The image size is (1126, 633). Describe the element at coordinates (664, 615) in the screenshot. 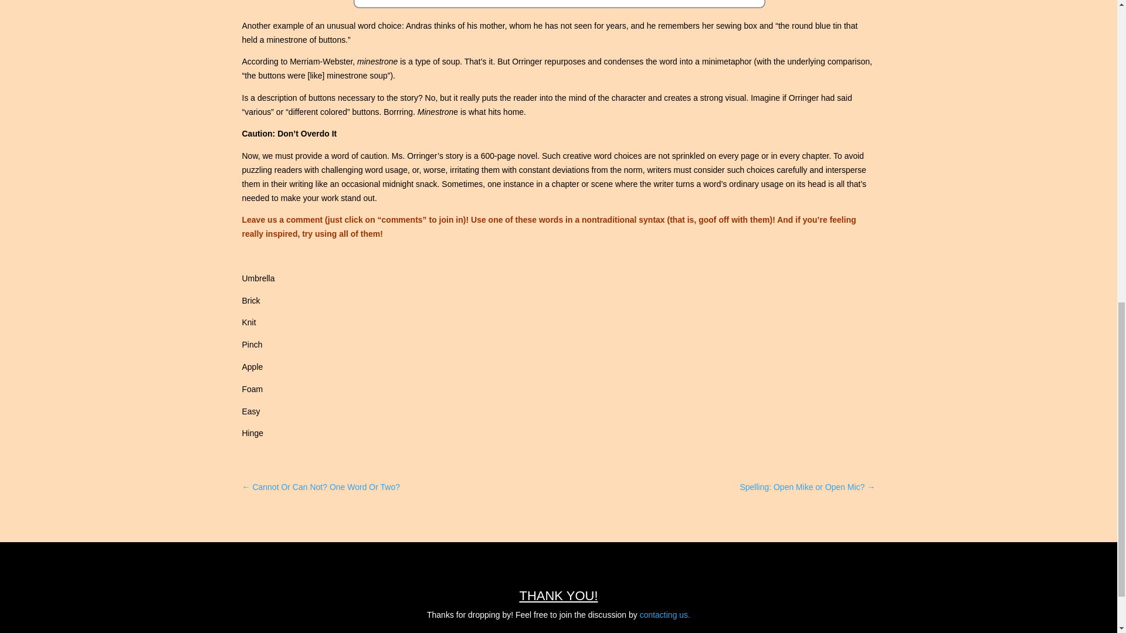

I see `contacting us.` at that location.